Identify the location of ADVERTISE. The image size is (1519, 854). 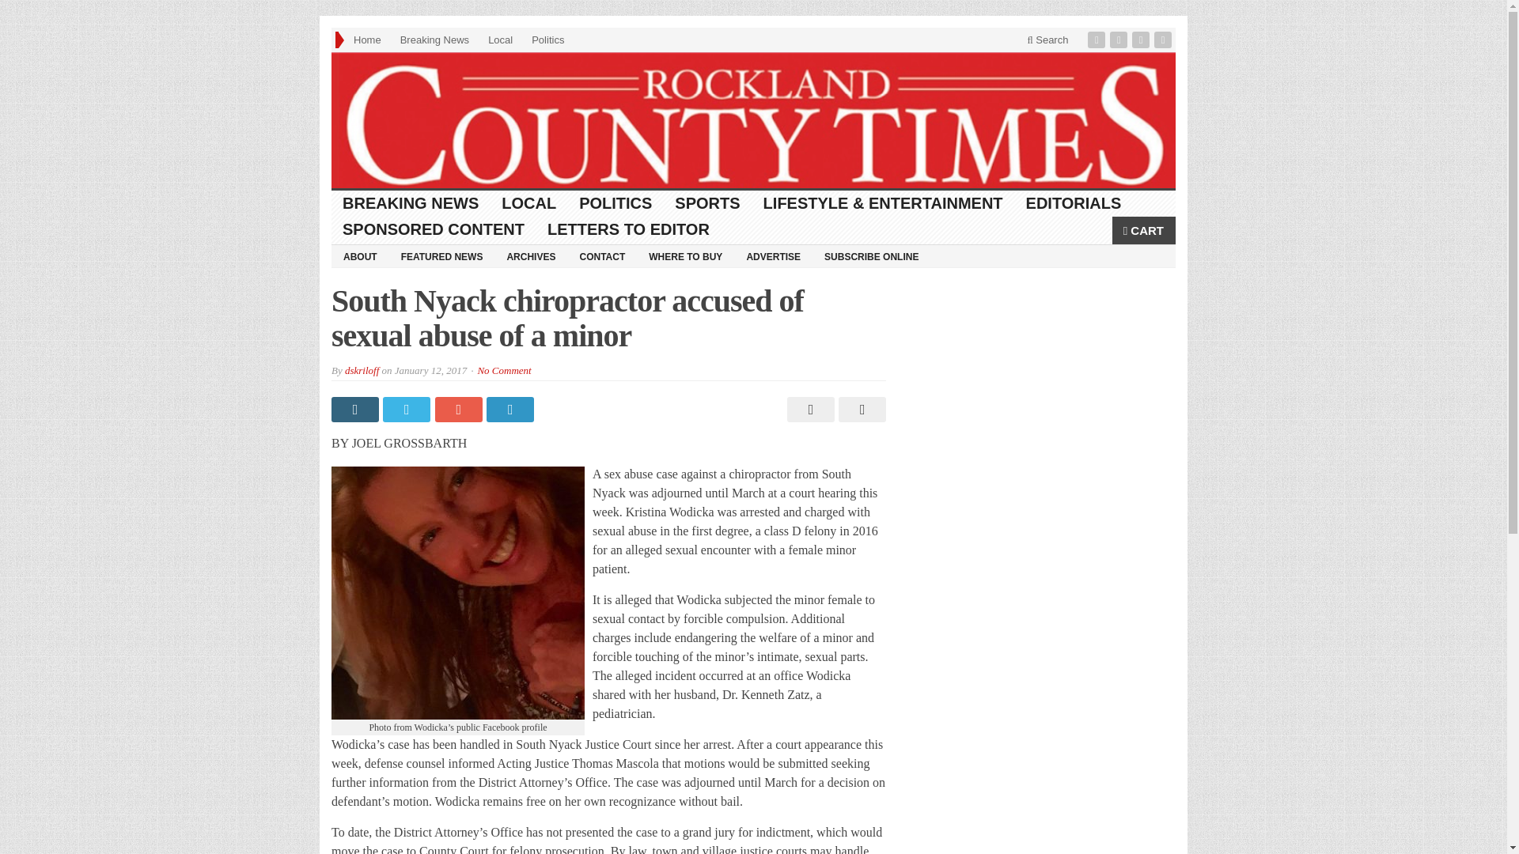
(773, 256).